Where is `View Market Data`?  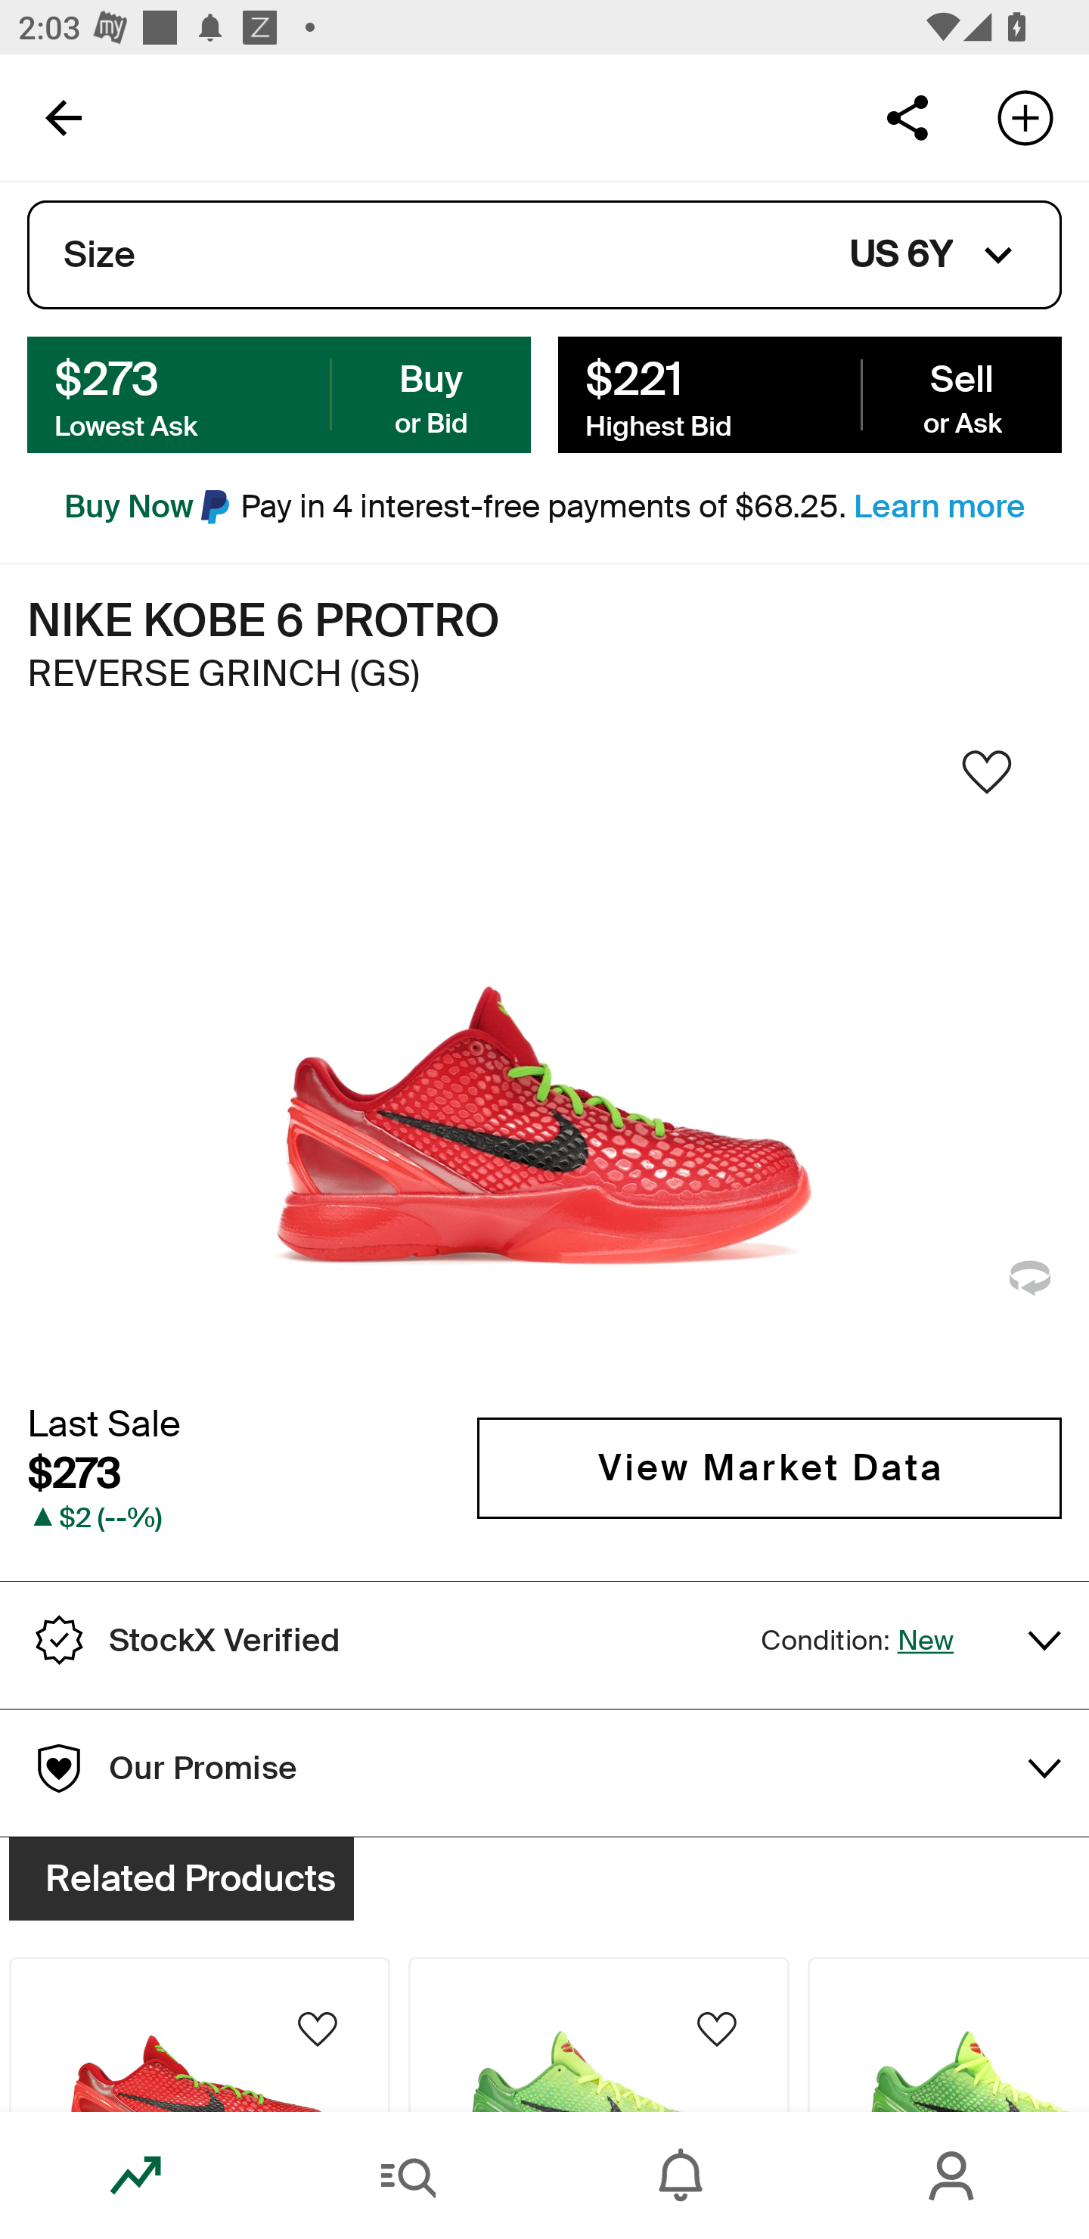
View Market Data is located at coordinates (769, 1467).